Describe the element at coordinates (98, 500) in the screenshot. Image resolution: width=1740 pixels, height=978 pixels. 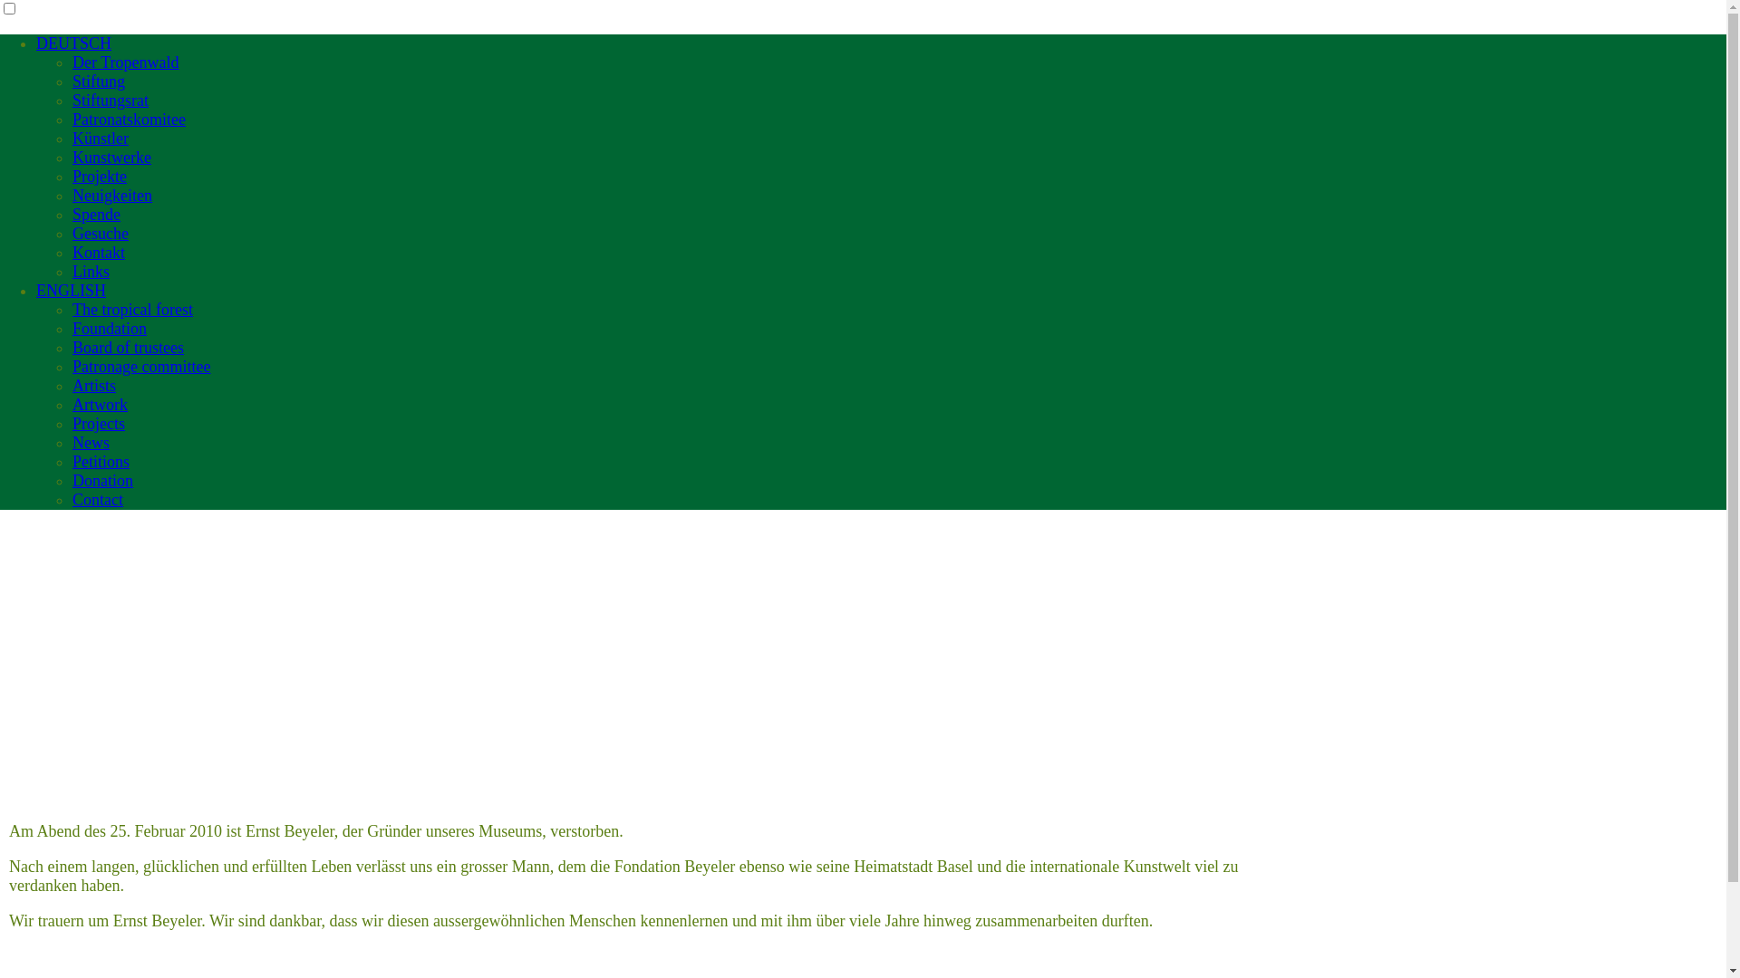
I see `Contact` at that location.